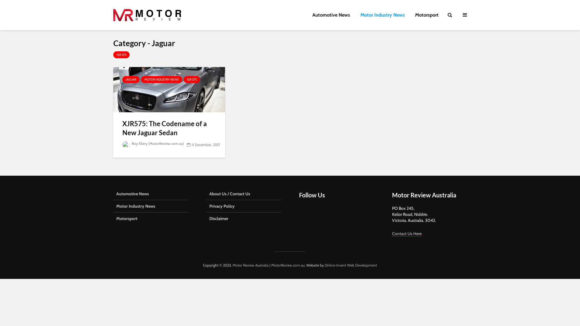  What do you see at coordinates (331, 15) in the screenshot?
I see `Automotive News` at bounding box center [331, 15].